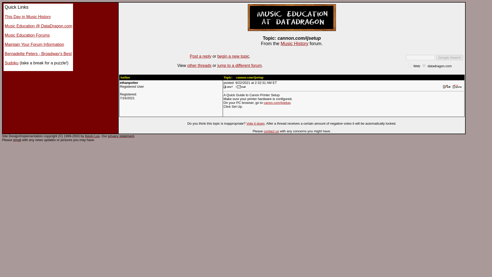 The width and height of the screenshot is (492, 277). Describe the element at coordinates (233, 56) in the screenshot. I see `begin a new topic` at that location.